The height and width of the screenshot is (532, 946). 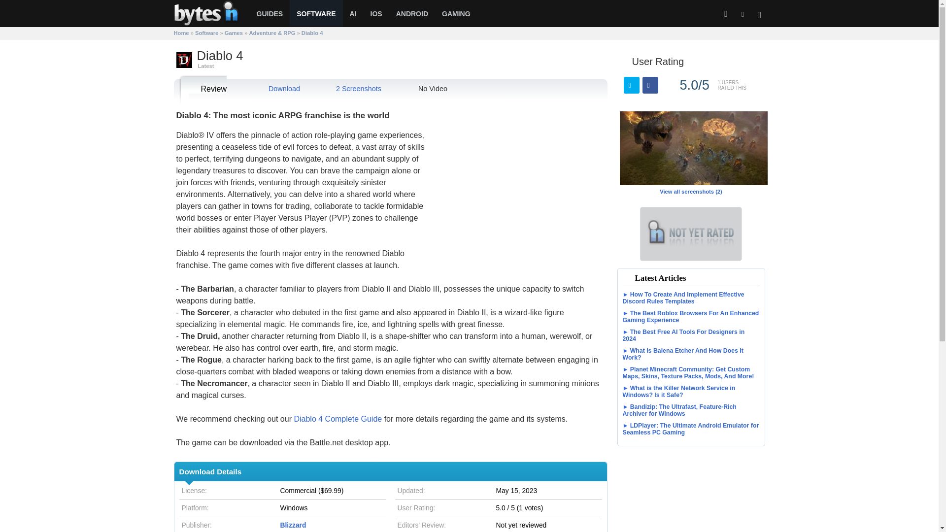 What do you see at coordinates (234, 33) in the screenshot?
I see `Games` at bounding box center [234, 33].